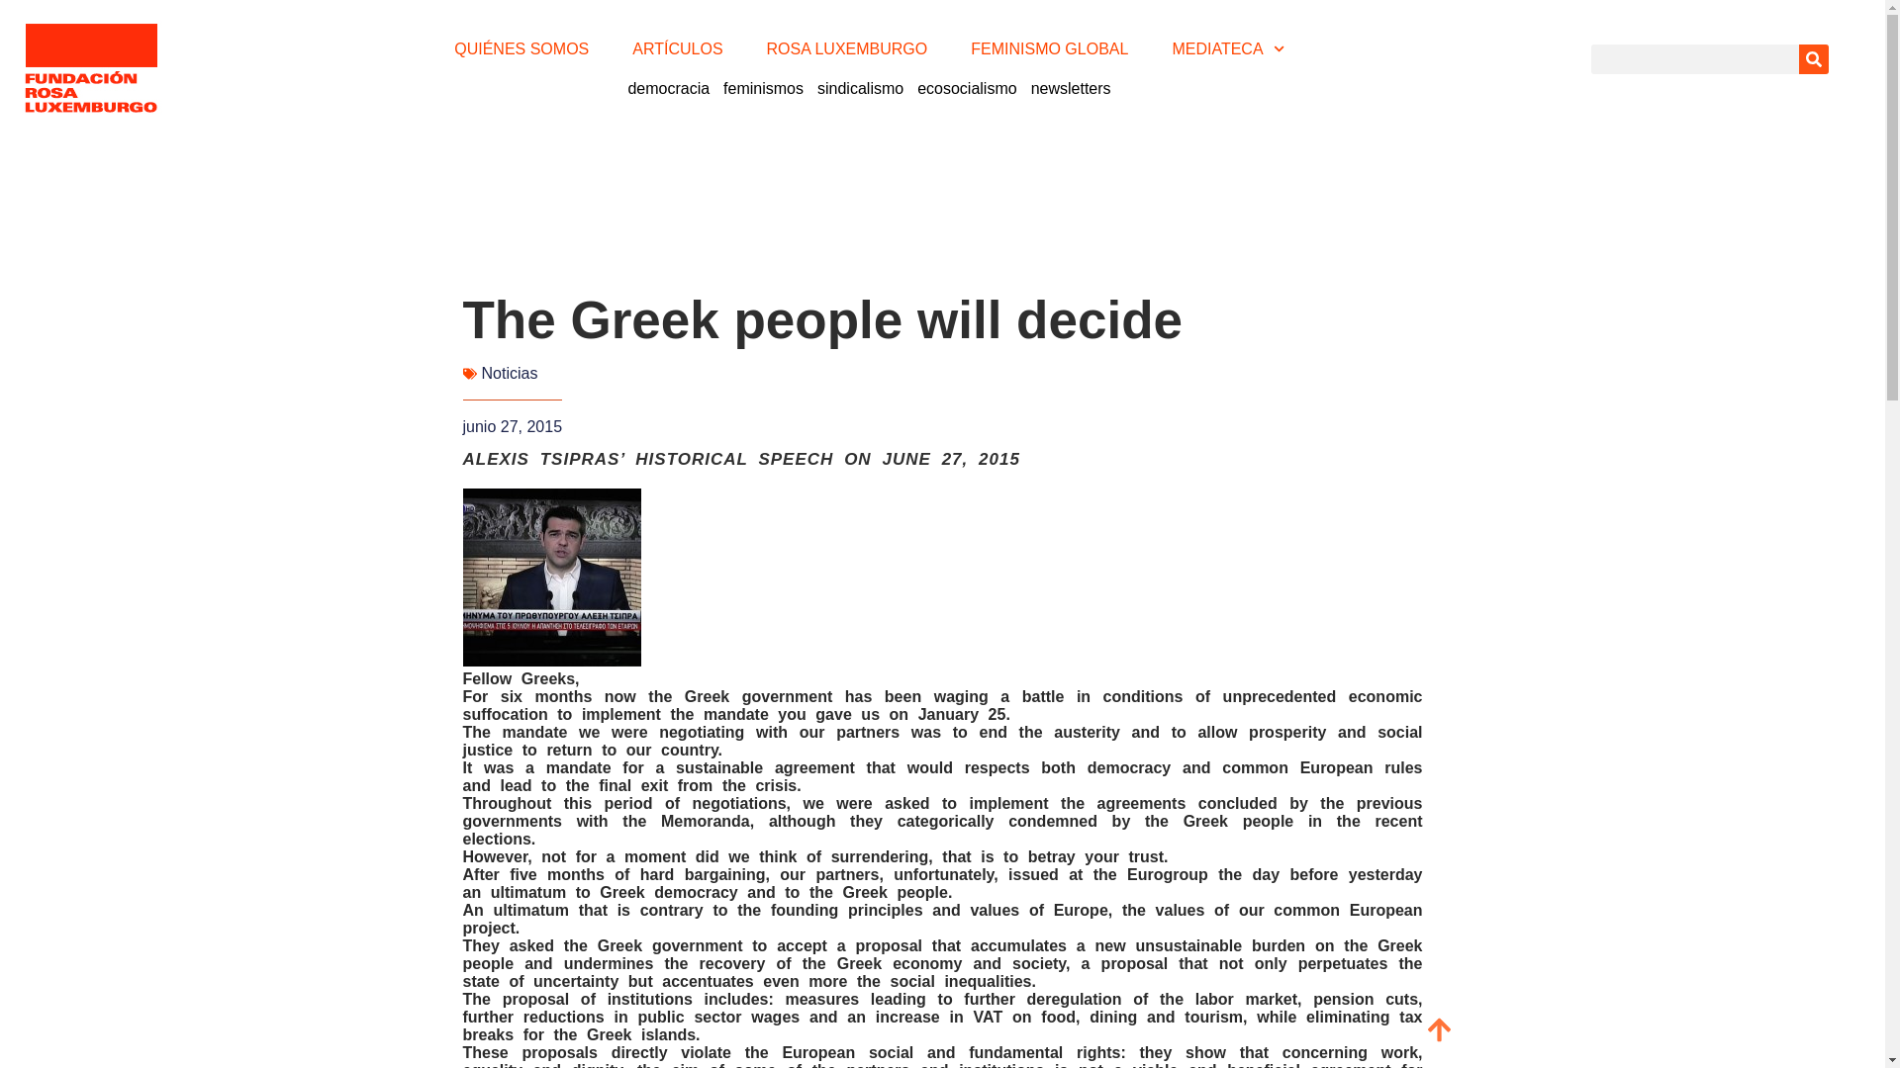 Image resolution: width=1900 pixels, height=1068 pixels. What do you see at coordinates (763, 89) in the screenshot?
I see `feminismos` at bounding box center [763, 89].